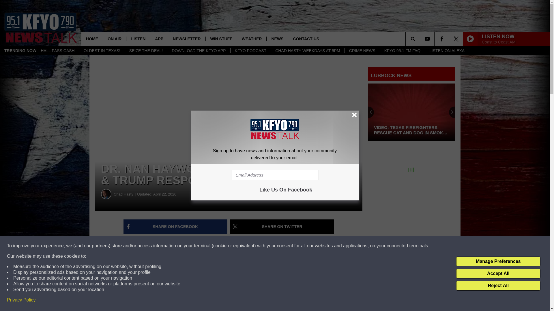 This screenshot has width=554, height=311. What do you see at coordinates (146, 51) in the screenshot?
I see `SEIZE THE DEAL!` at bounding box center [146, 51].